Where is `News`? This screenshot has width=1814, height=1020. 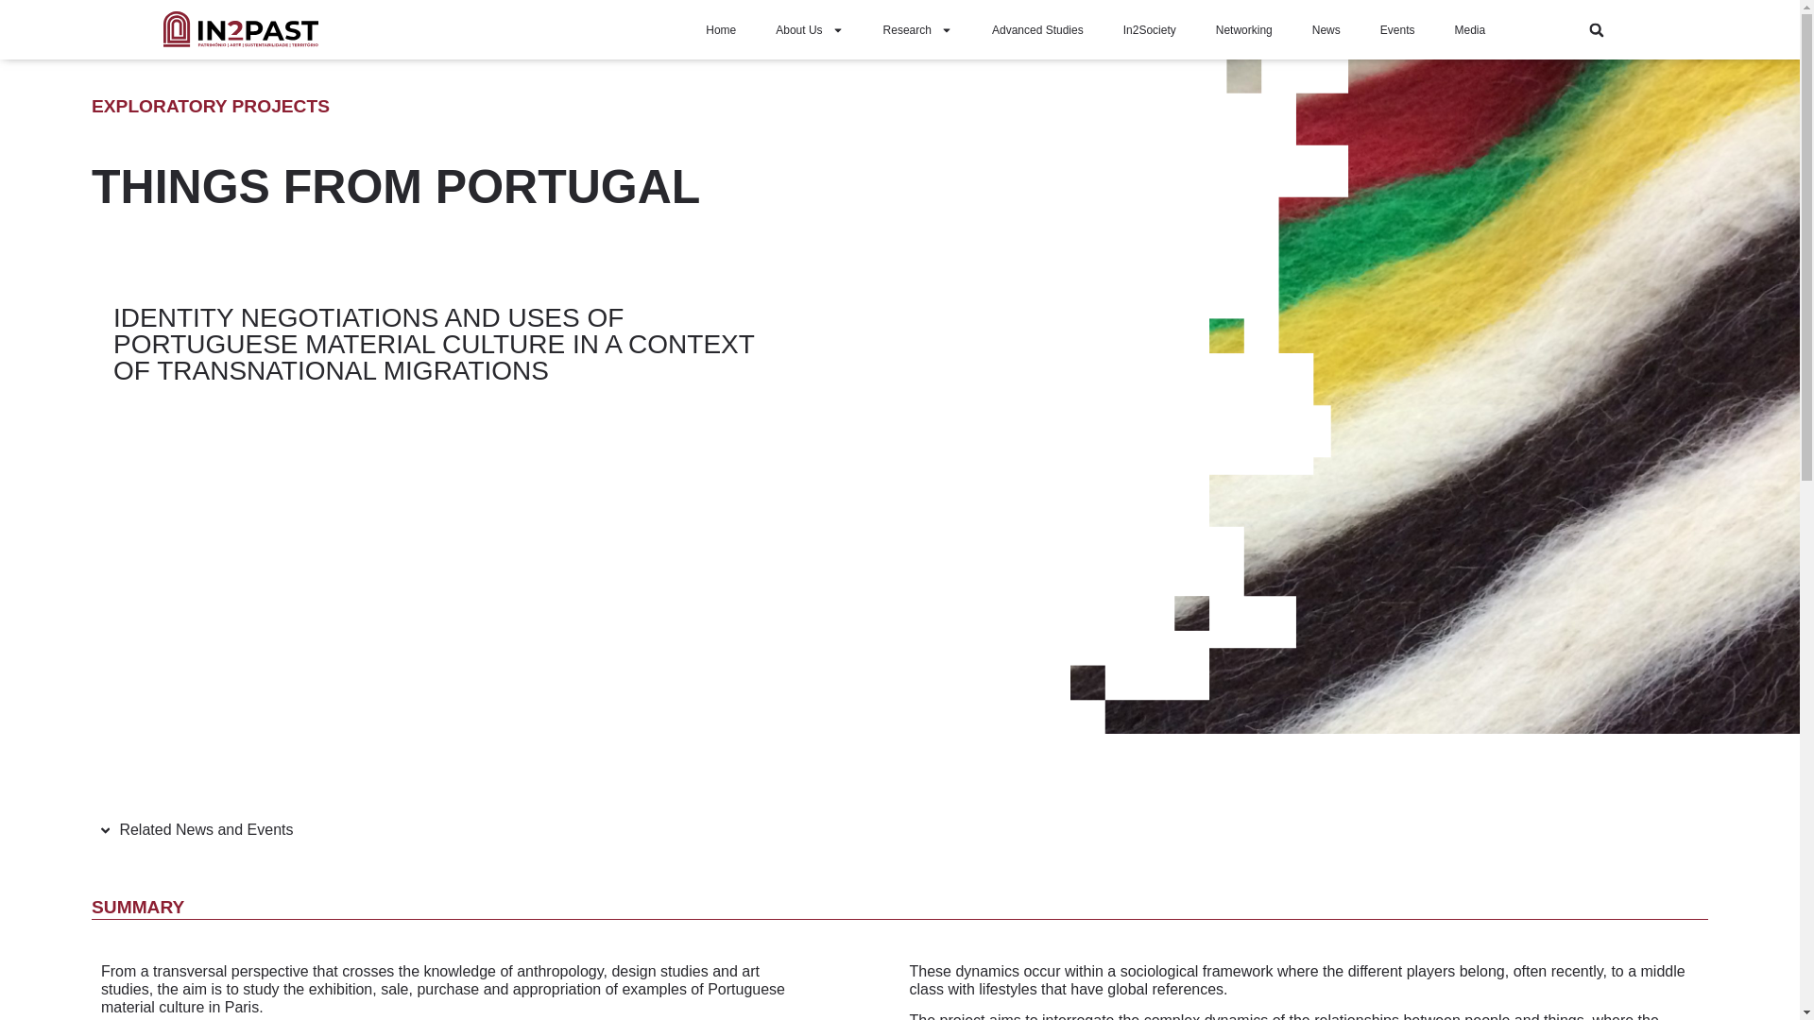 News is located at coordinates (1326, 30).